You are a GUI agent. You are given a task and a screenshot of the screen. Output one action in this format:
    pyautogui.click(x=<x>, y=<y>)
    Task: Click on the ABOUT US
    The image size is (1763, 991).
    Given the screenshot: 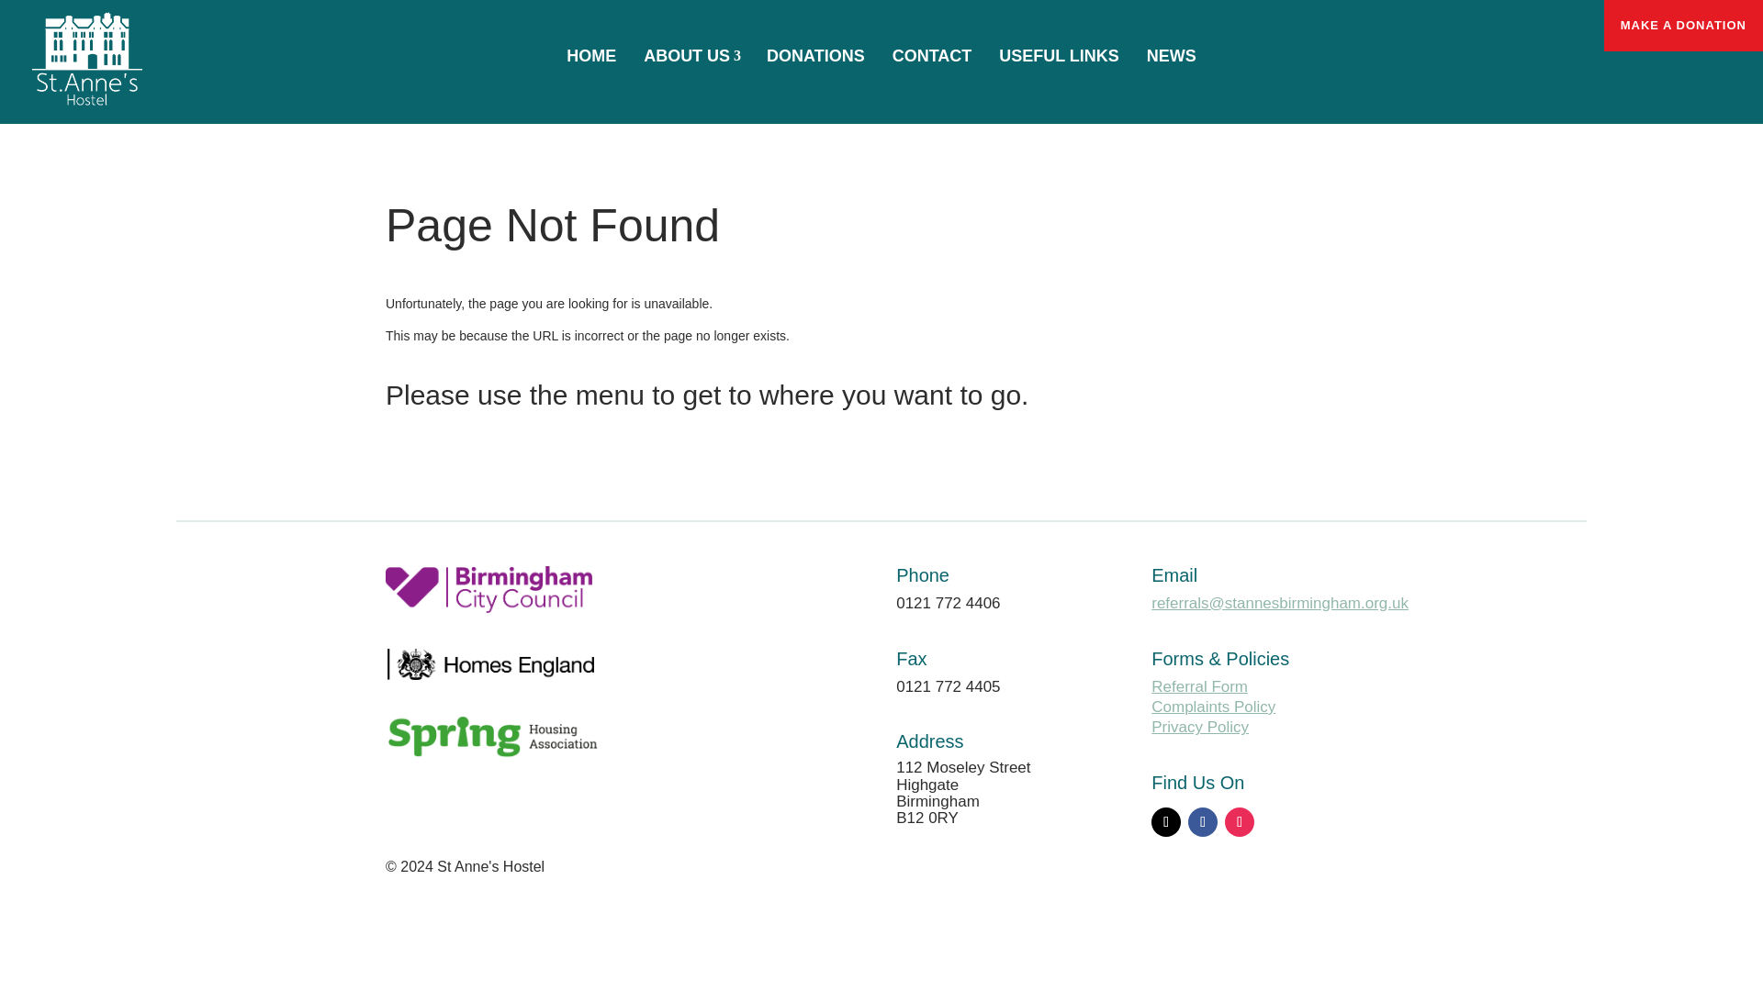 What is the action you would take?
    pyautogui.click(x=691, y=55)
    